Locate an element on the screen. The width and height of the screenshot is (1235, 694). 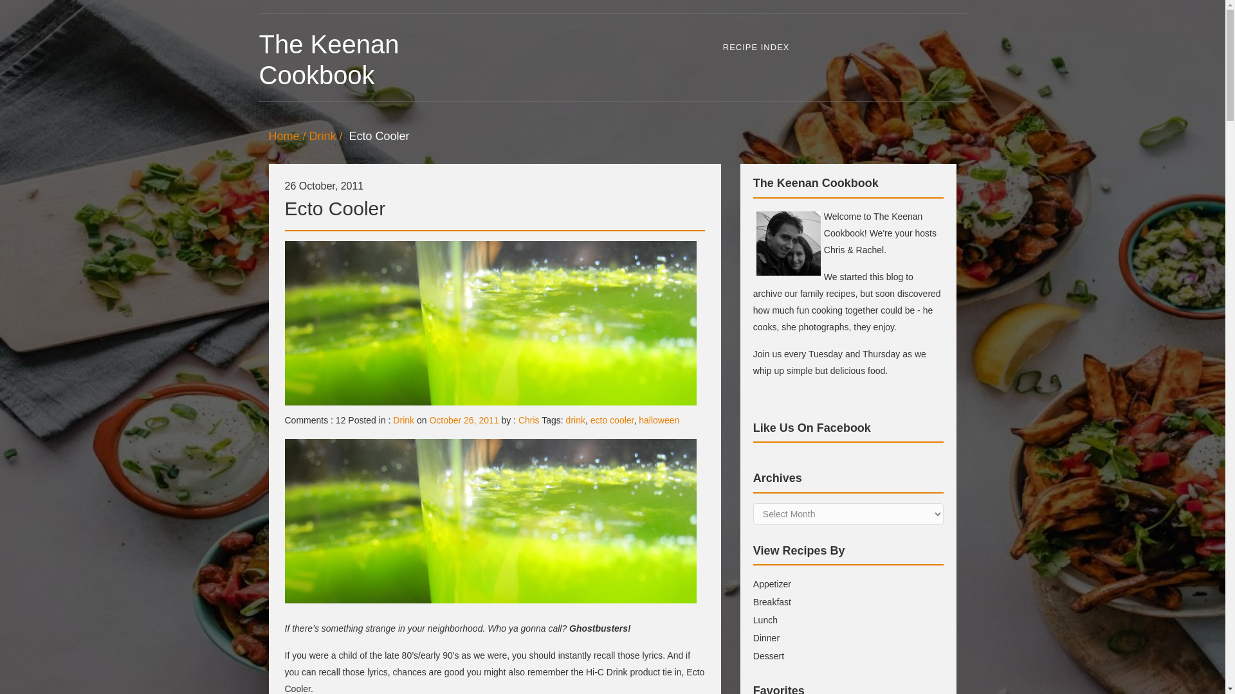
Chris is located at coordinates (529, 420).